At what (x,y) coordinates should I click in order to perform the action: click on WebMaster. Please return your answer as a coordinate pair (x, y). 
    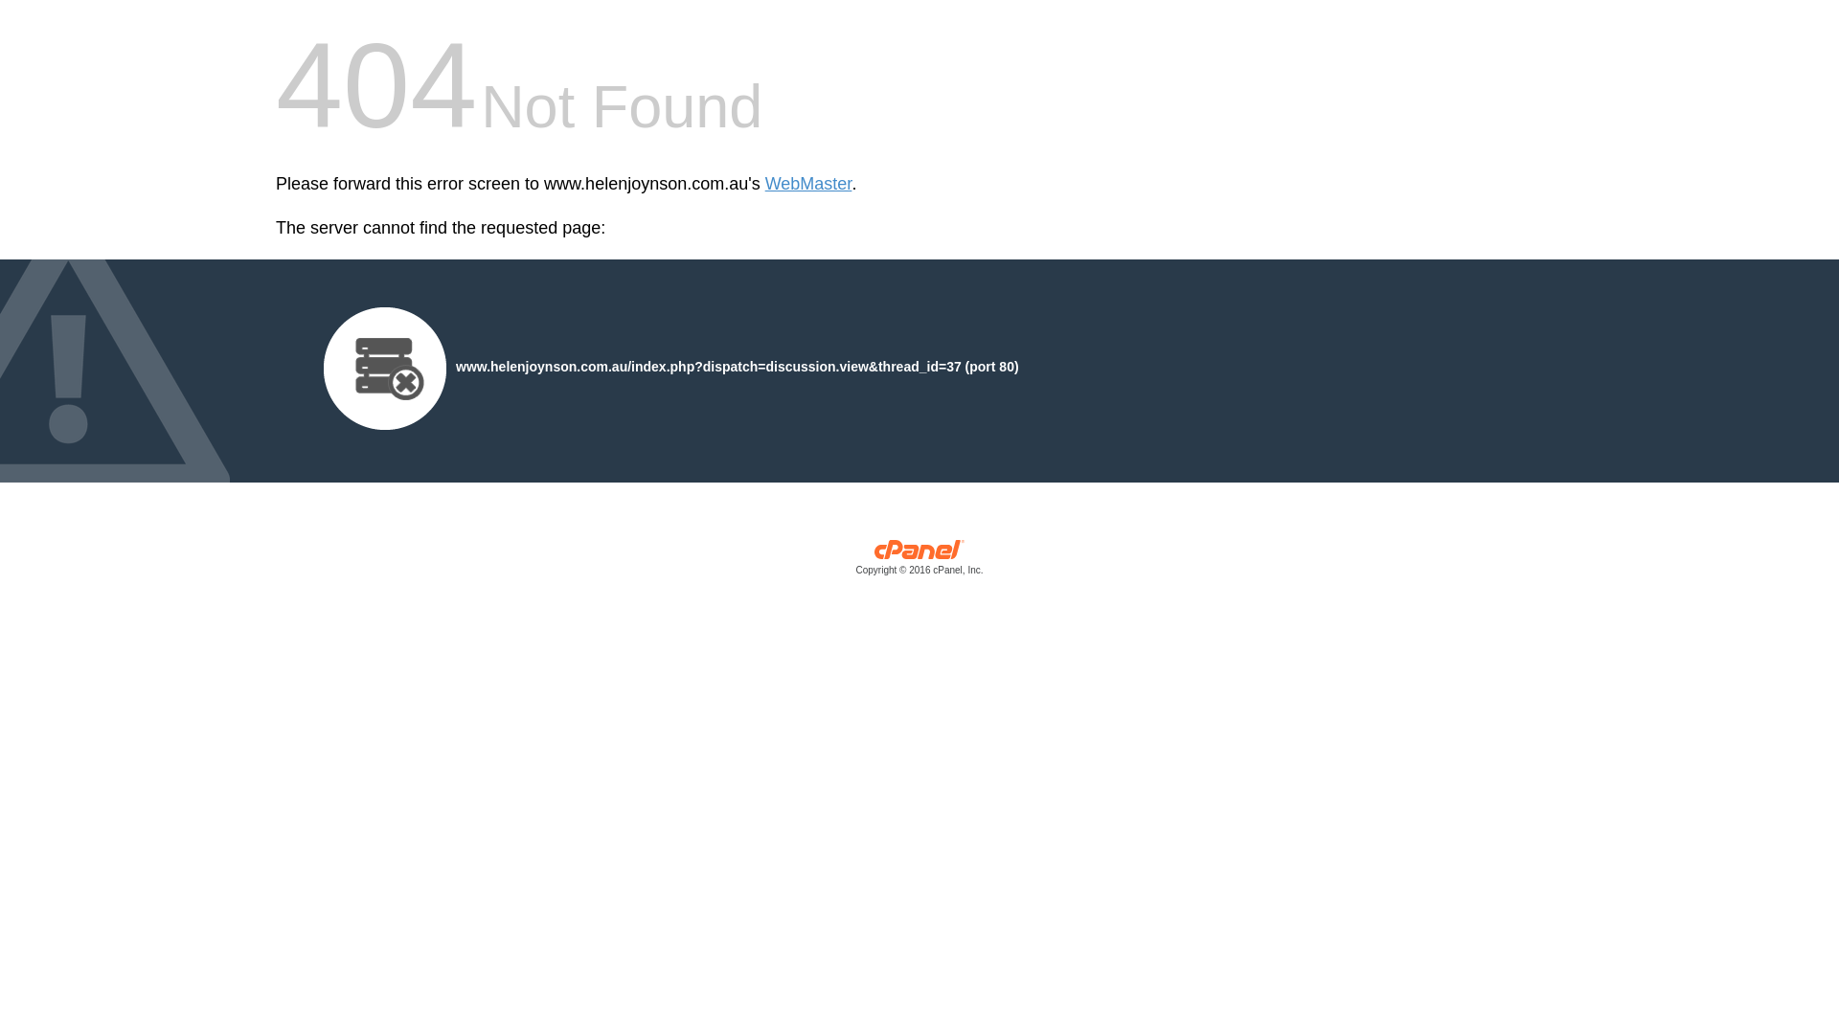
    Looking at the image, I should click on (808, 184).